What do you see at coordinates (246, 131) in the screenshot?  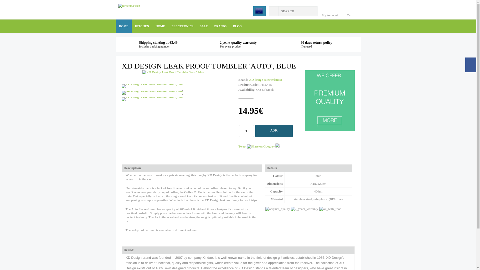 I see `1` at bounding box center [246, 131].